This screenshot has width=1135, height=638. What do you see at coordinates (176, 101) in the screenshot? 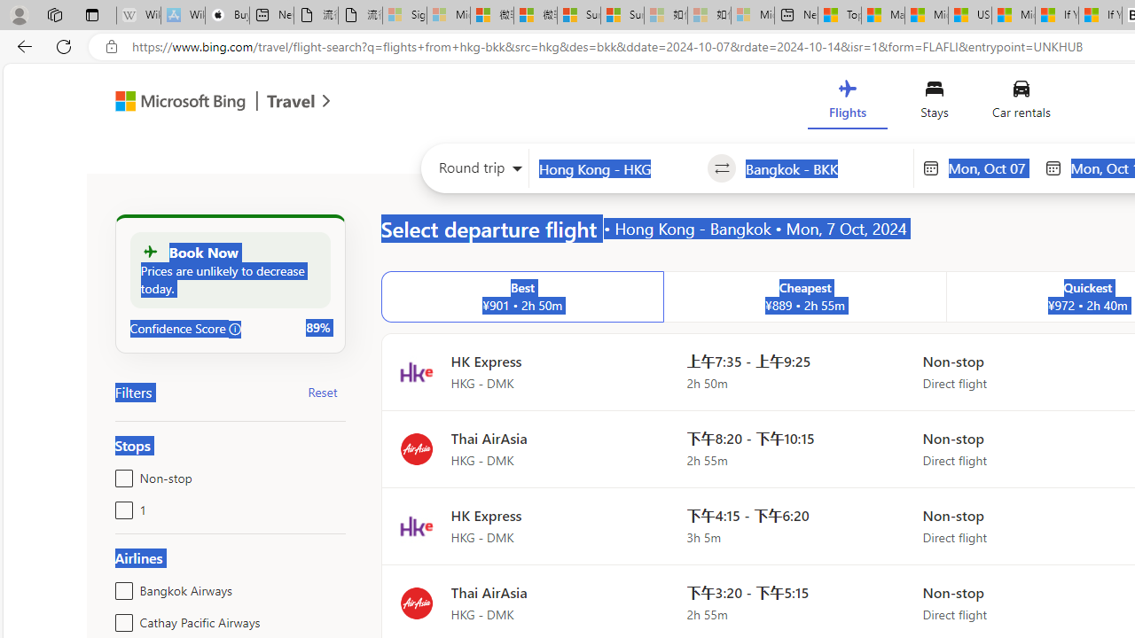
I see `Class: msft-bing-logo msft-bing-logo-desktop` at bounding box center [176, 101].